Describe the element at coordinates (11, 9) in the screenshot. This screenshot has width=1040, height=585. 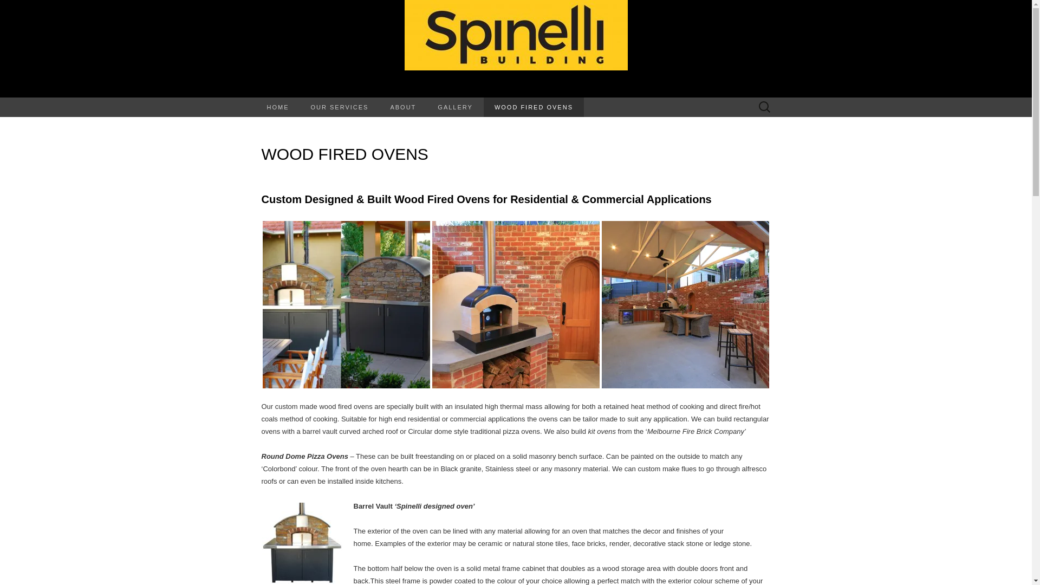
I see `Search` at that location.